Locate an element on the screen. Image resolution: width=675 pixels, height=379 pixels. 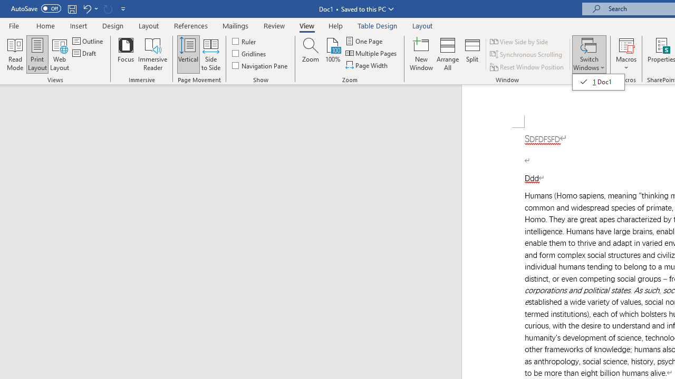
Undo Apply Quick Style Set is located at coordinates (90, 8).